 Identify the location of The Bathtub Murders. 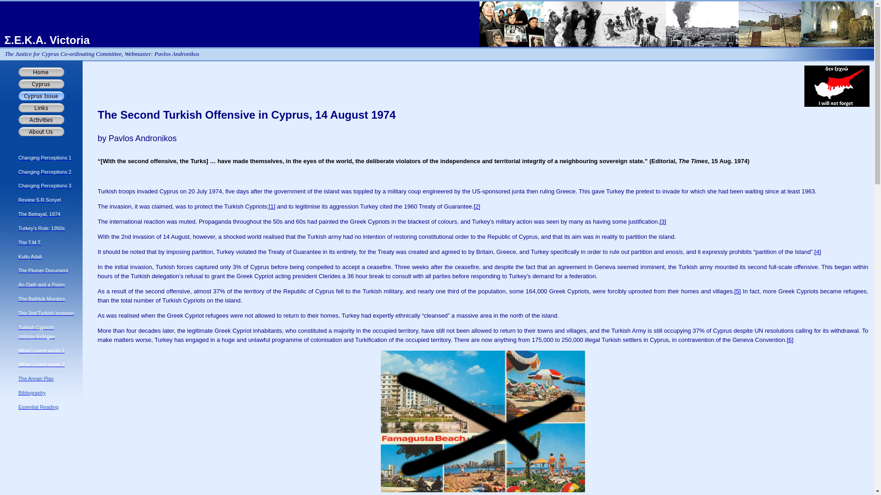
(42, 299).